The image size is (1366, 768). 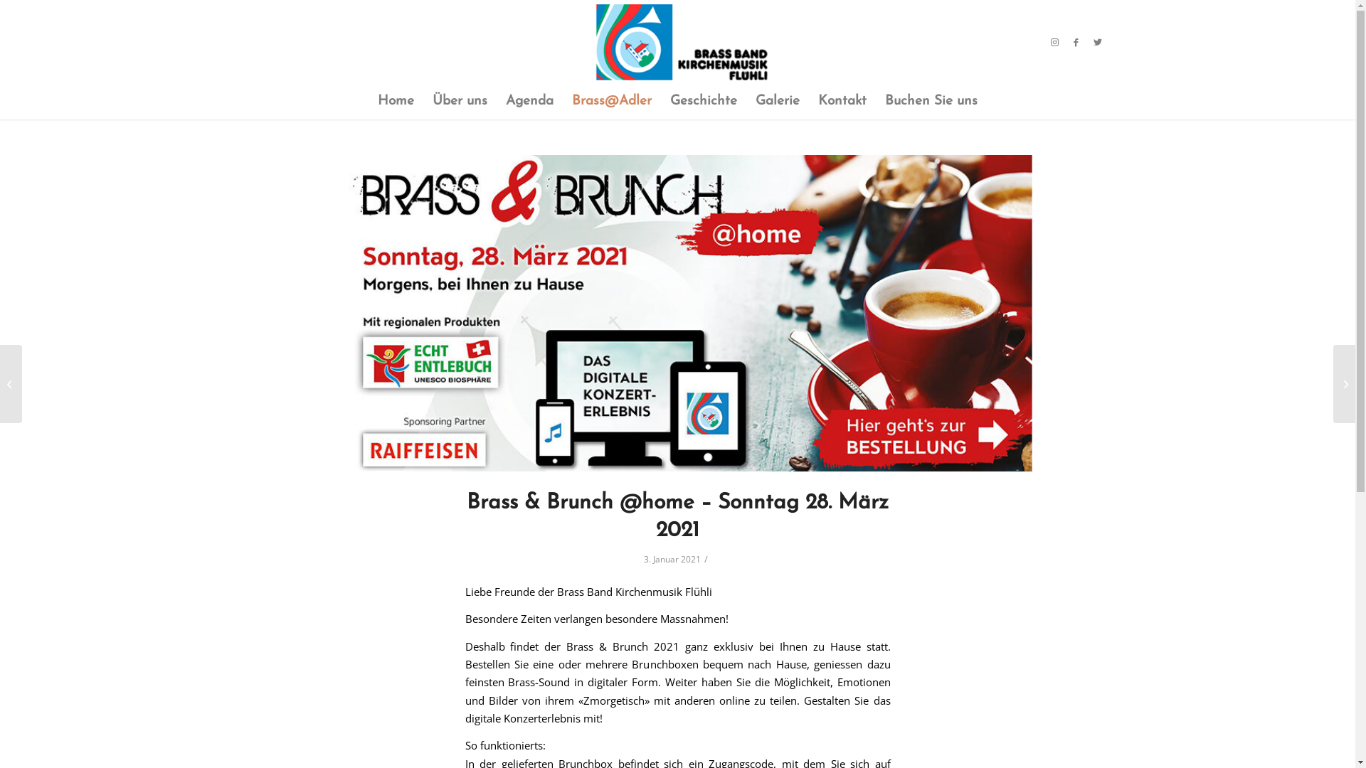 I want to click on Facebook, so click(x=1076, y=42).